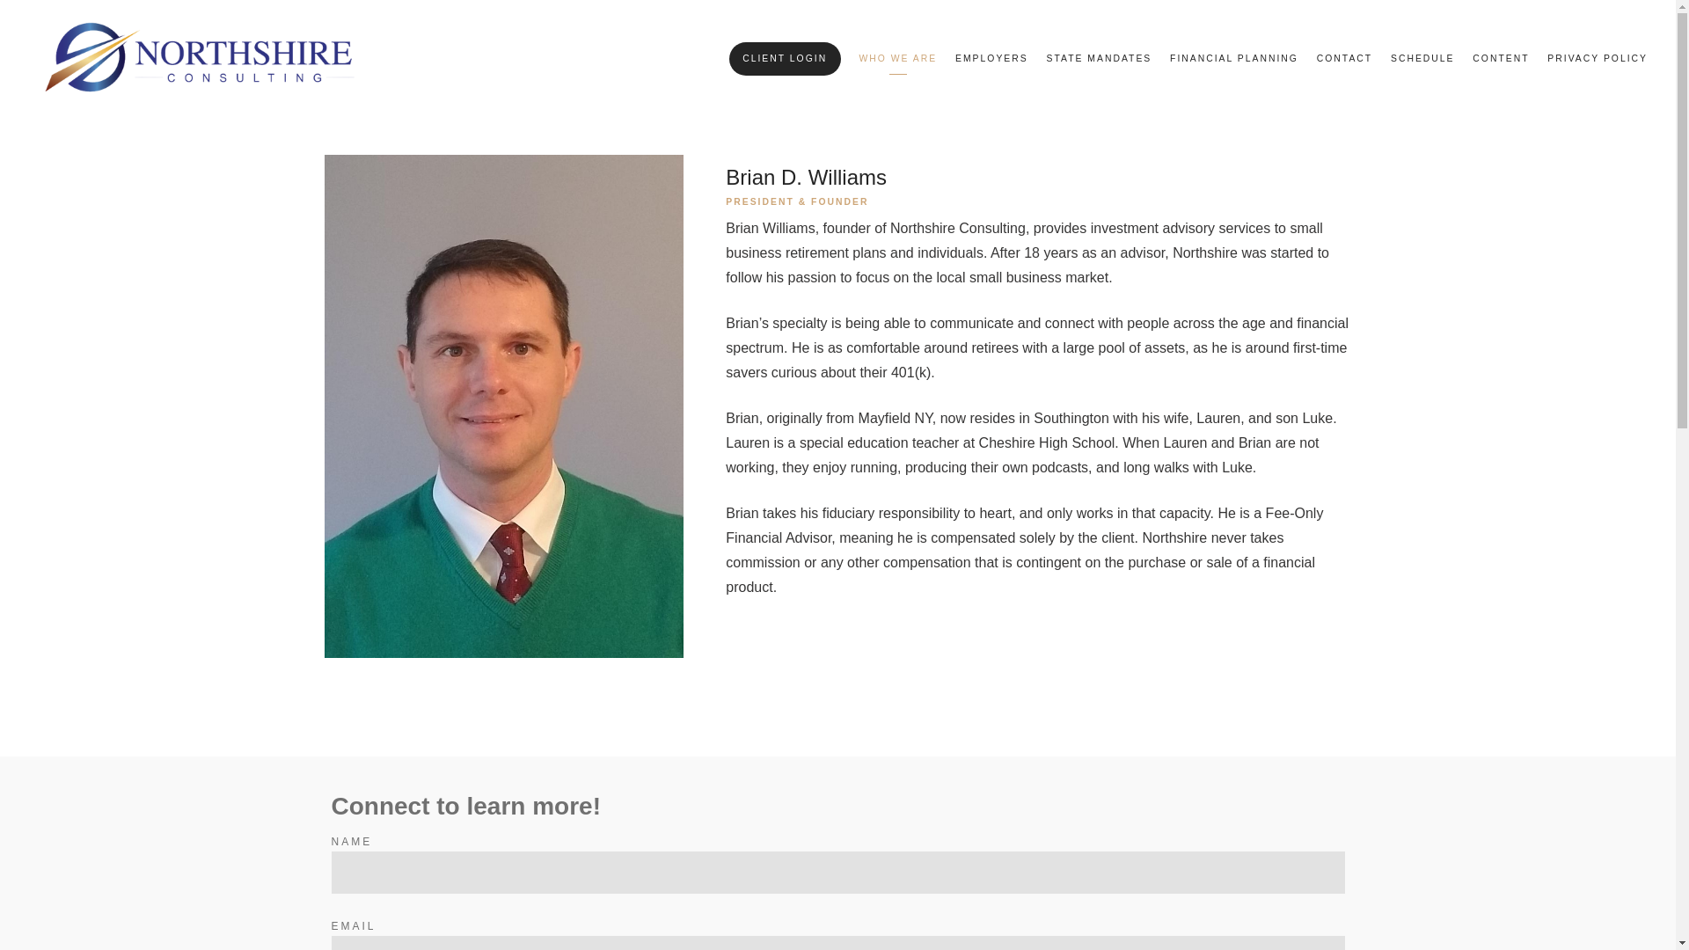  Describe the element at coordinates (992, 59) in the screenshot. I see `EMPLOYERS` at that location.